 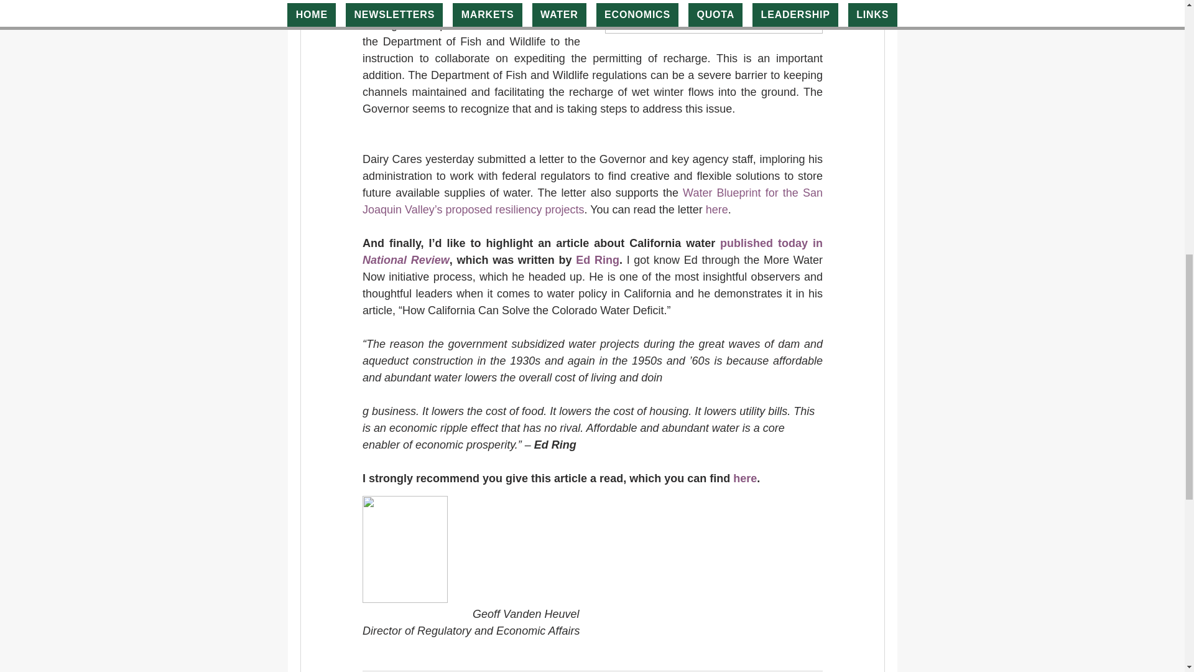 I want to click on Ed Ring, so click(x=597, y=260).